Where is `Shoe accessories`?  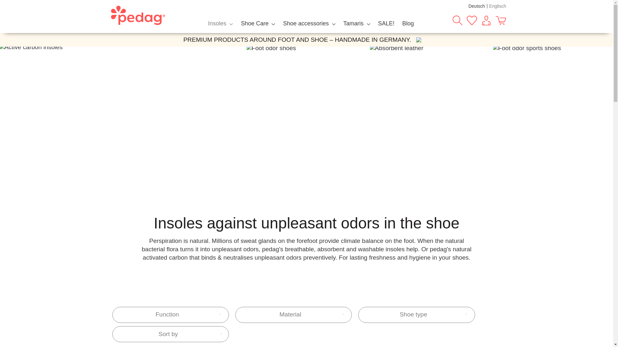
Shoe accessories is located at coordinates (309, 23).